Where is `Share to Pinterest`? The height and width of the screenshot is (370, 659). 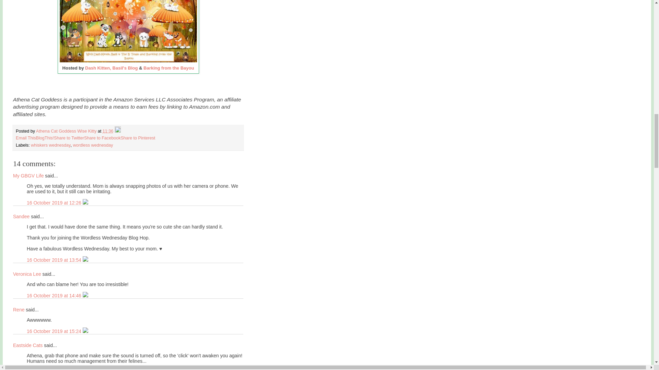
Share to Pinterest is located at coordinates (138, 138).